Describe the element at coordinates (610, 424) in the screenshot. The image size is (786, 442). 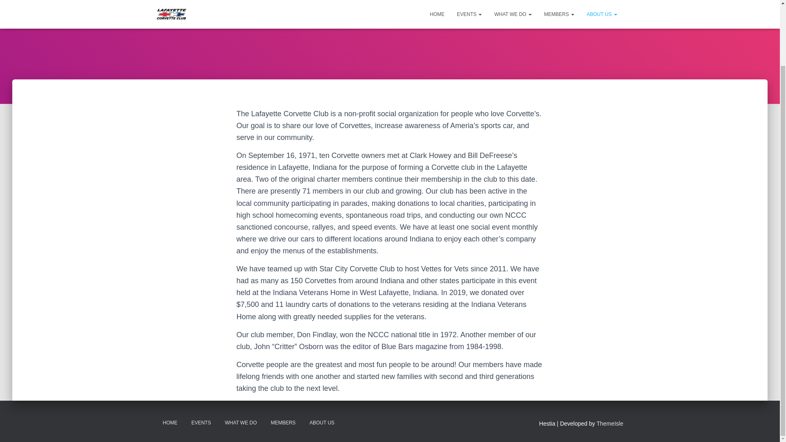
I see `ThemeIsle` at that location.